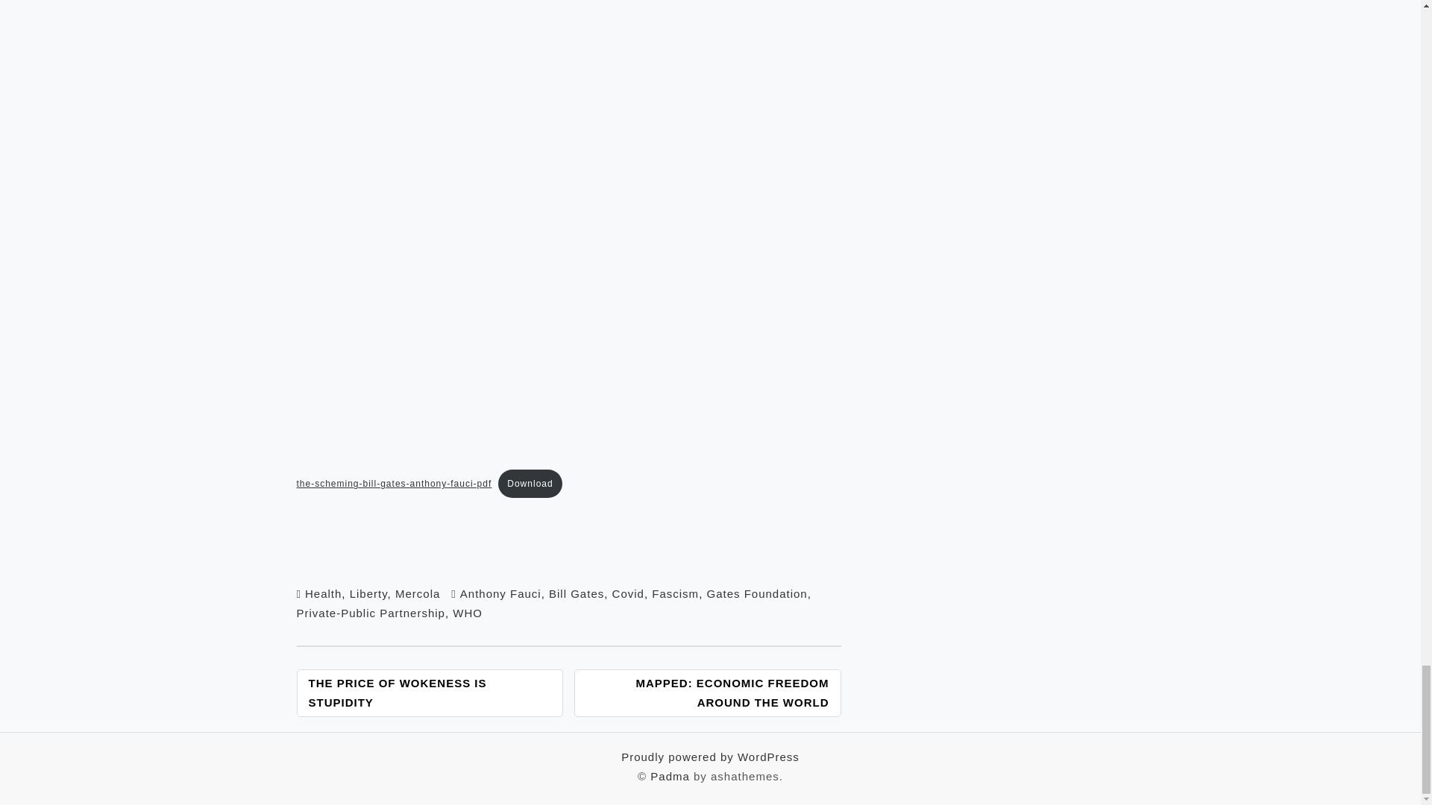 Image resolution: width=1432 pixels, height=805 pixels. Describe the element at coordinates (576, 593) in the screenshot. I see `Bill Gates` at that location.